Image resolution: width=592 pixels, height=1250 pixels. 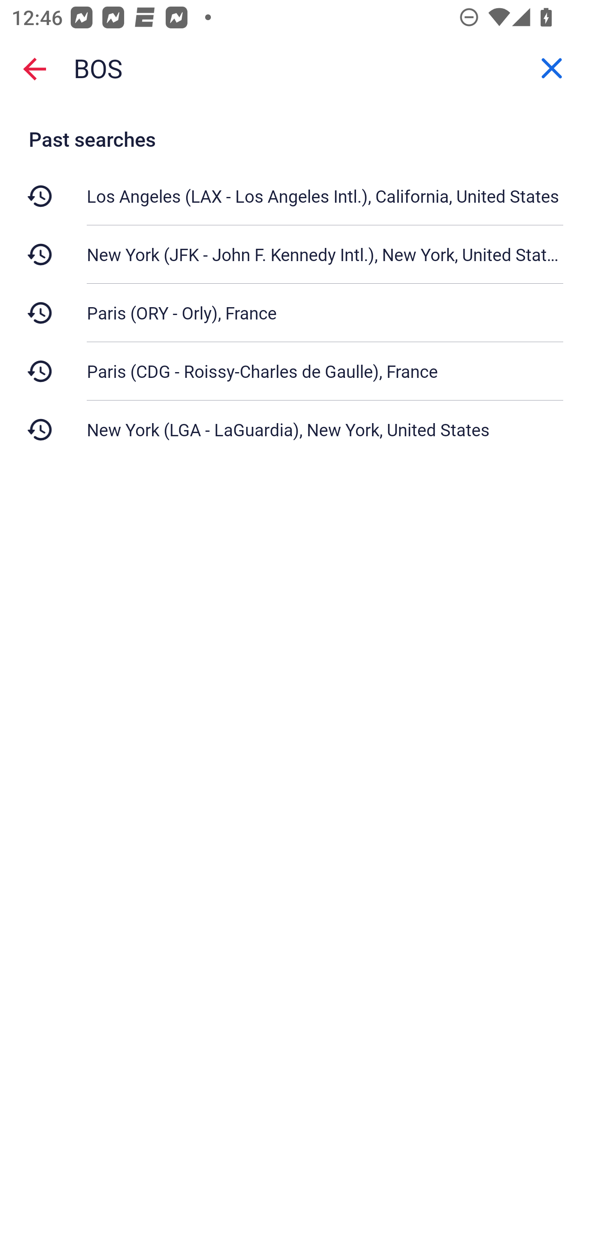 What do you see at coordinates (35, 68) in the screenshot?
I see `Close search screen` at bounding box center [35, 68].